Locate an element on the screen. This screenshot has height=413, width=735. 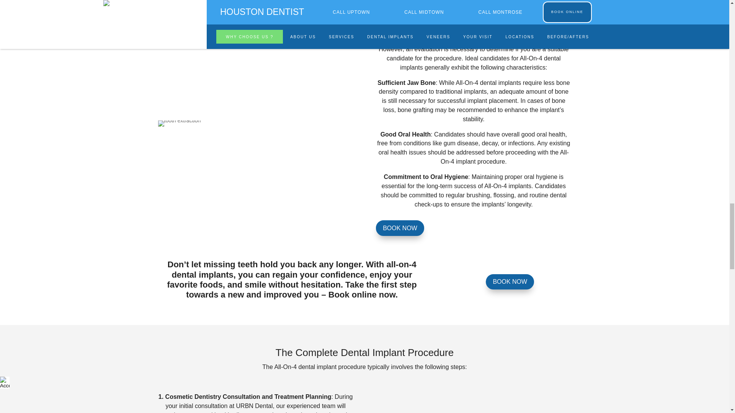
partial-dental-implants is located at coordinates (179, 123).